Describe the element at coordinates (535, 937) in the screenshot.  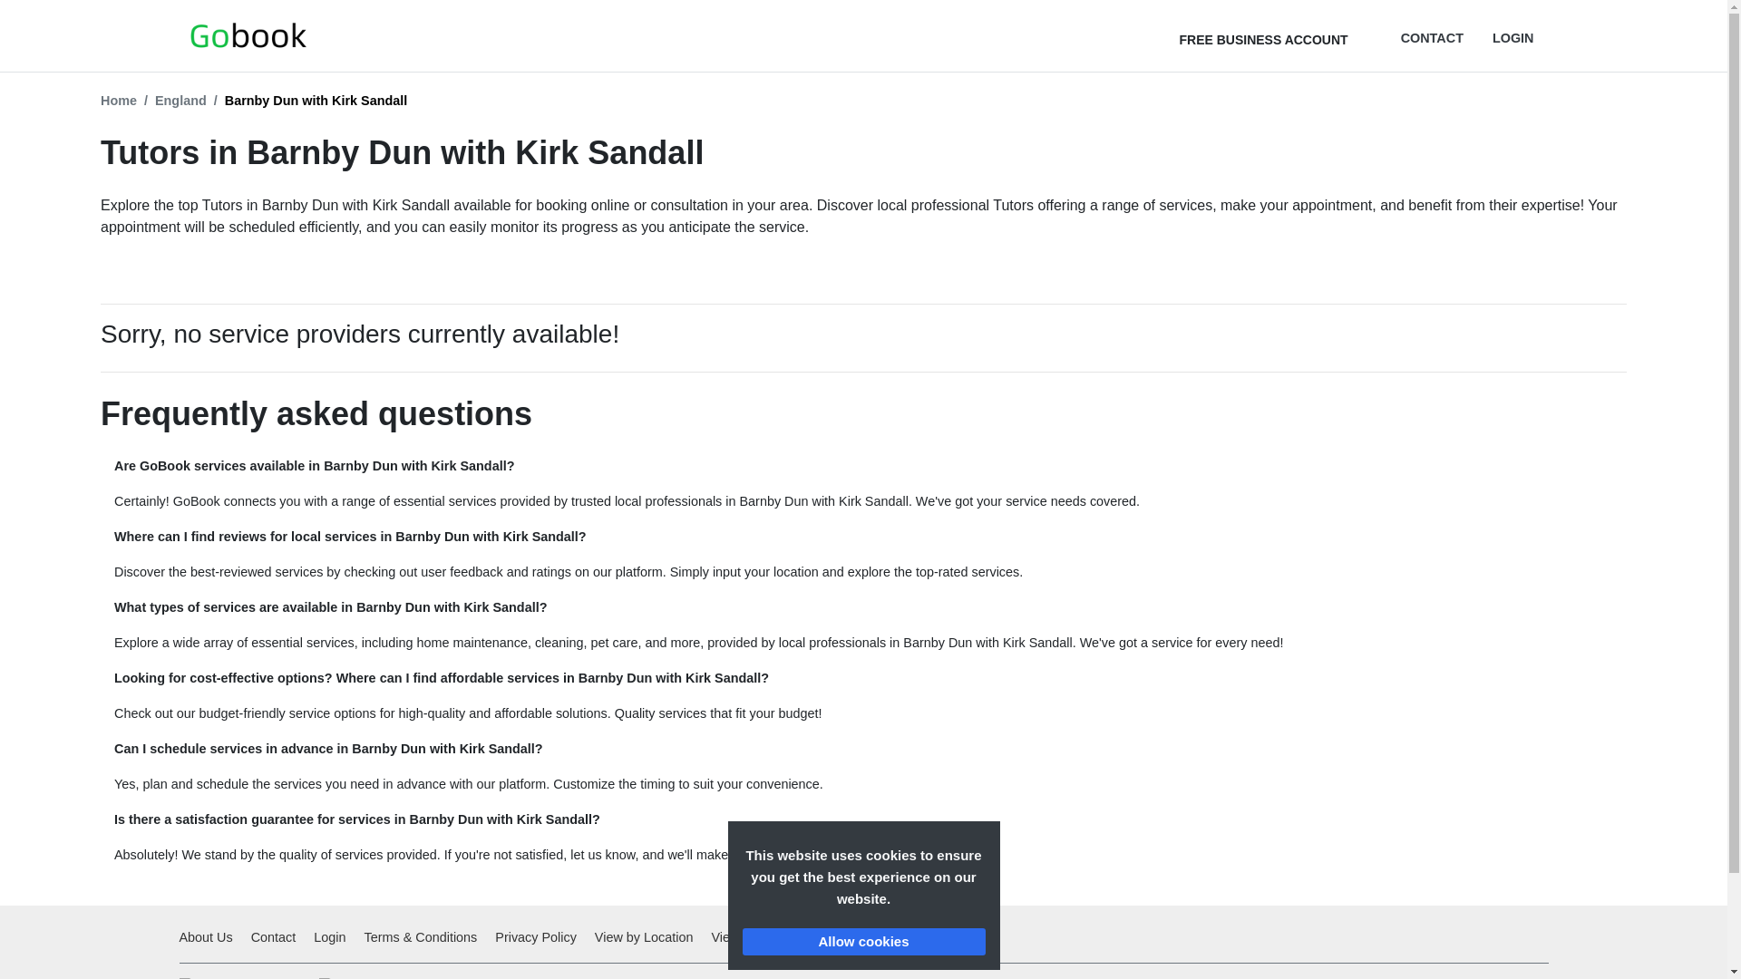
I see `Privacy Policy` at that location.